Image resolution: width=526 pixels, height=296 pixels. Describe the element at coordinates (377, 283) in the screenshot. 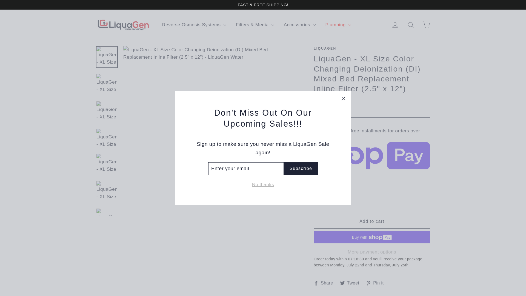

I see `Pin on Pinterest` at that location.